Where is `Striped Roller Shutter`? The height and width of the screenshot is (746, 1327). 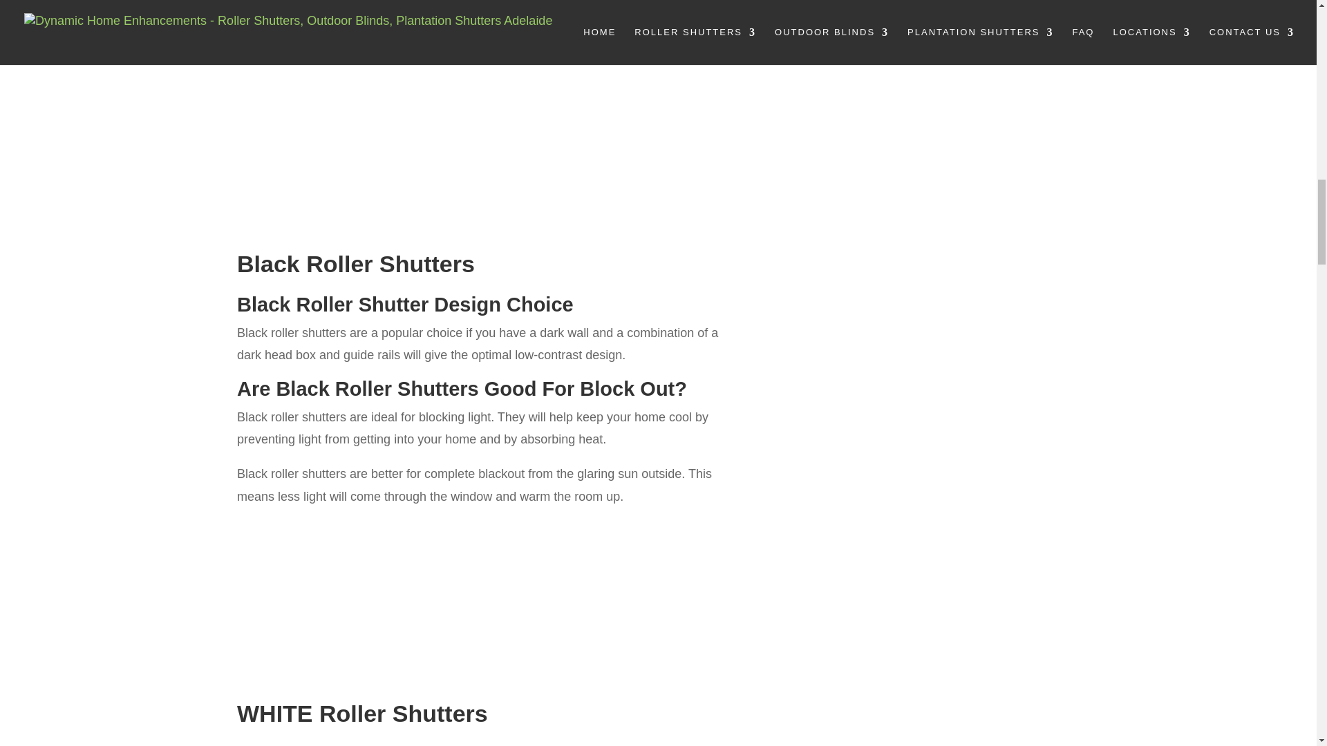 Striped Roller Shutter is located at coordinates (288, 3).